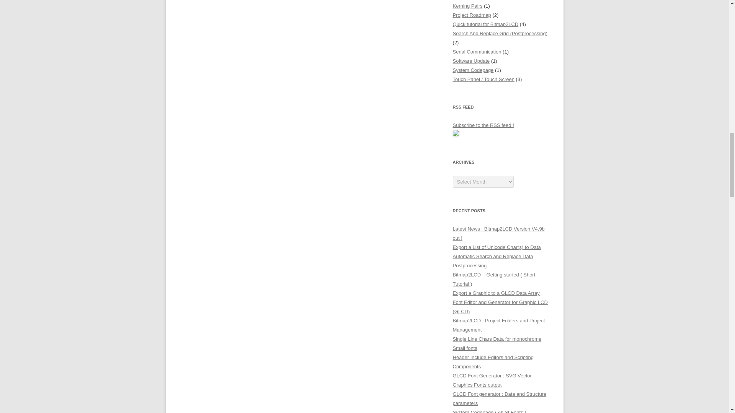 Image resolution: width=735 pixels, height=413 pixels. I want to click on RSS feed, so click(456, 133).